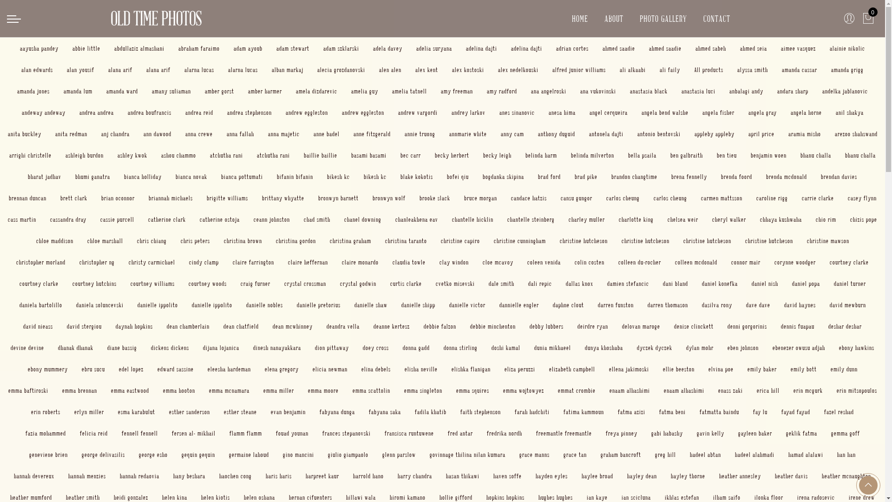 The height and width of the screenshot is (502, 892). Describe the element at coordinates (332, 348) in the screenshot. I see `dion pittaway` at that location.